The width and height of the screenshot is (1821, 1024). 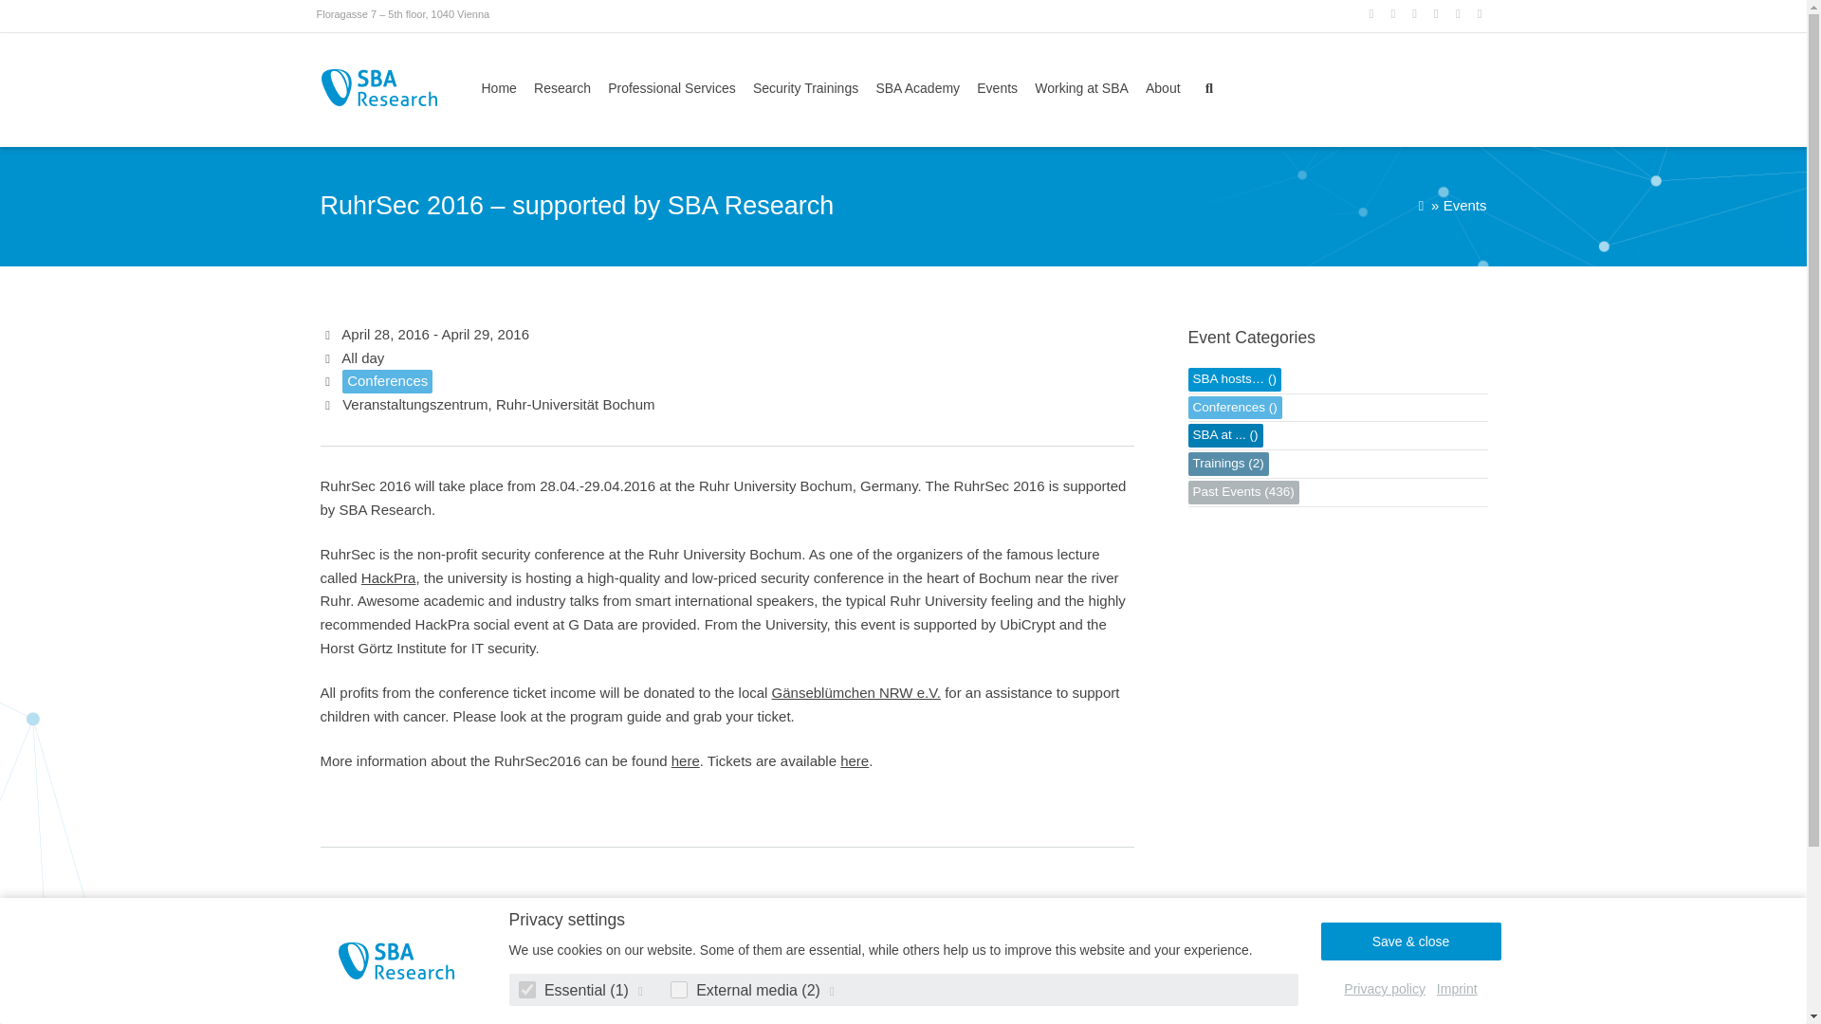 I want to click on SBA Research, so click(x=379, y=87).